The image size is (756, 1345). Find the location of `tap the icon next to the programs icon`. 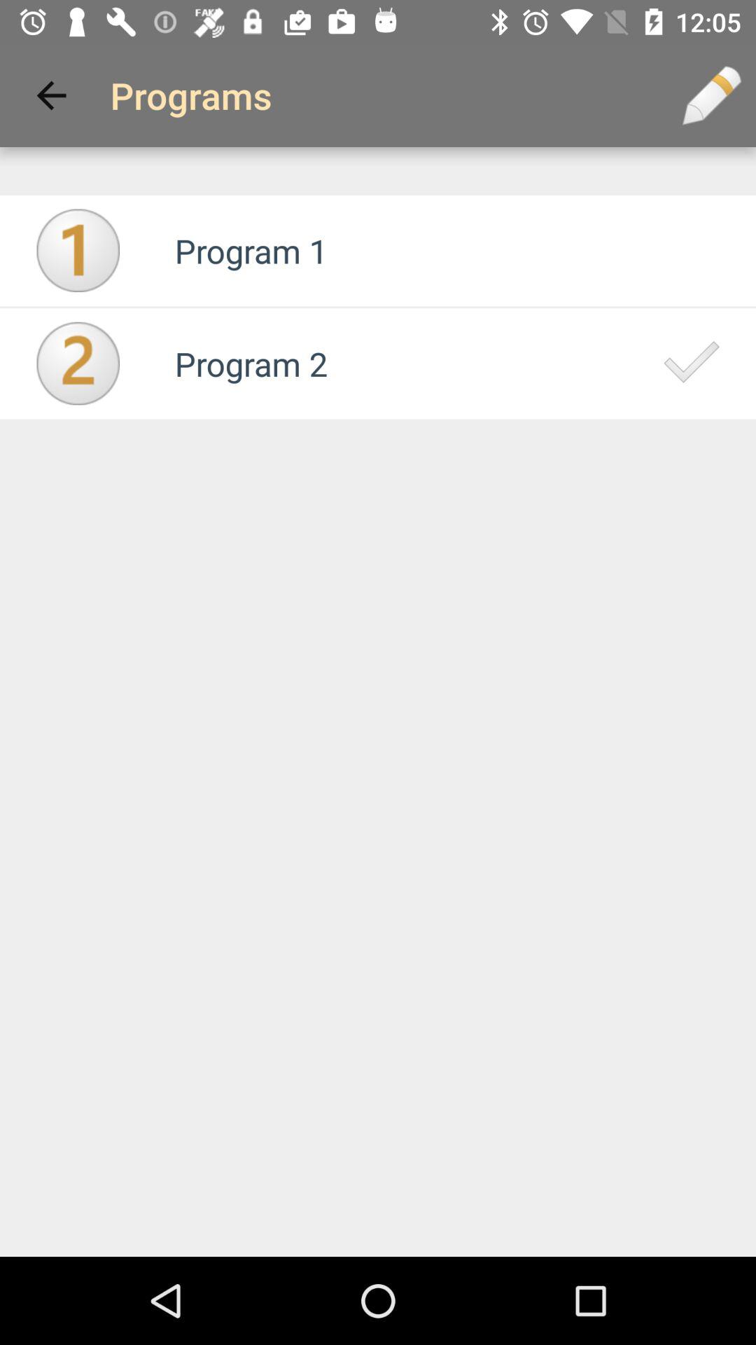

tap the icon next to the programs icon is located at coordinates (711, 95).